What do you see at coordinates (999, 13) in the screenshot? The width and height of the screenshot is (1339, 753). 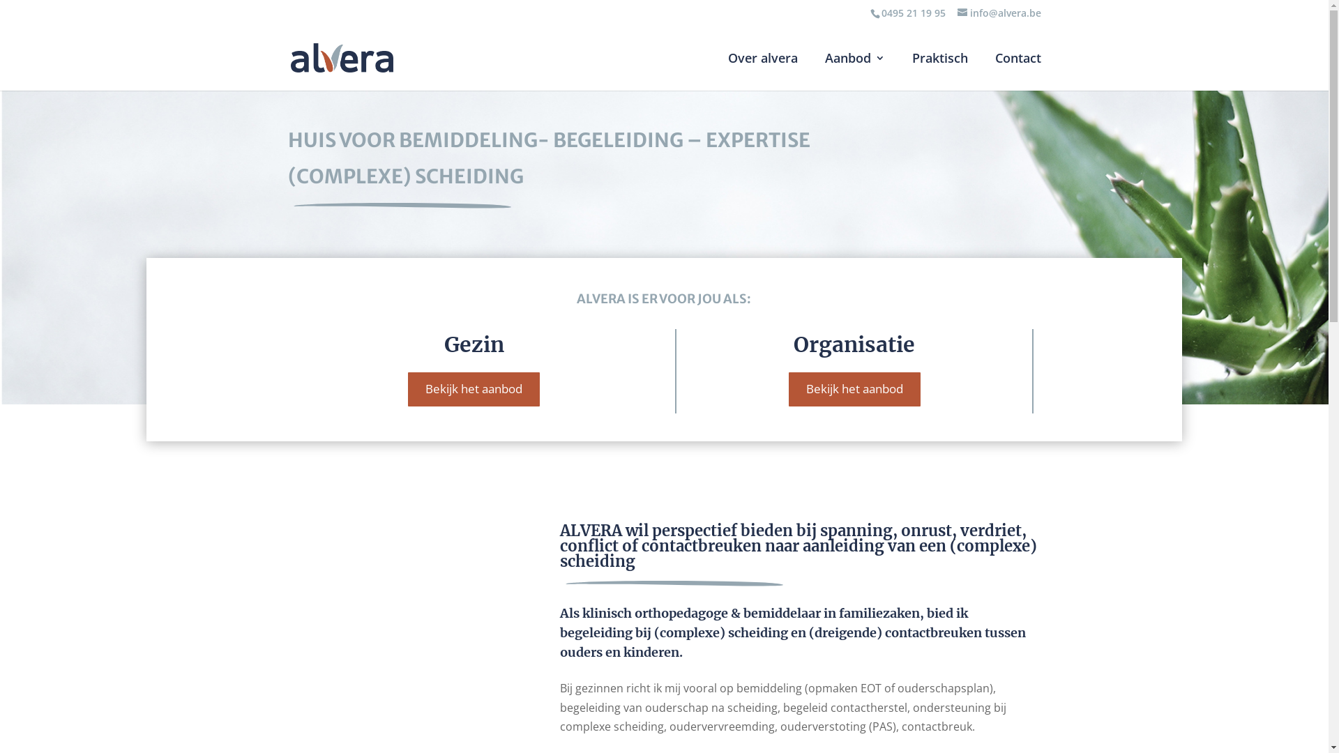 I see `info@alvera.be` at bounding box center [999, 13].